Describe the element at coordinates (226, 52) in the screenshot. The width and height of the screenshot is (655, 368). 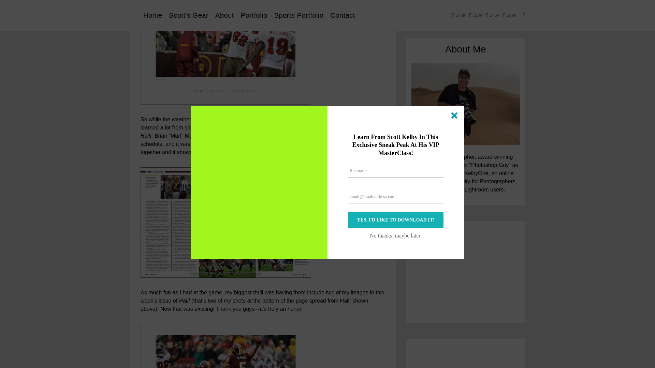
I see `Skins2` at that location.